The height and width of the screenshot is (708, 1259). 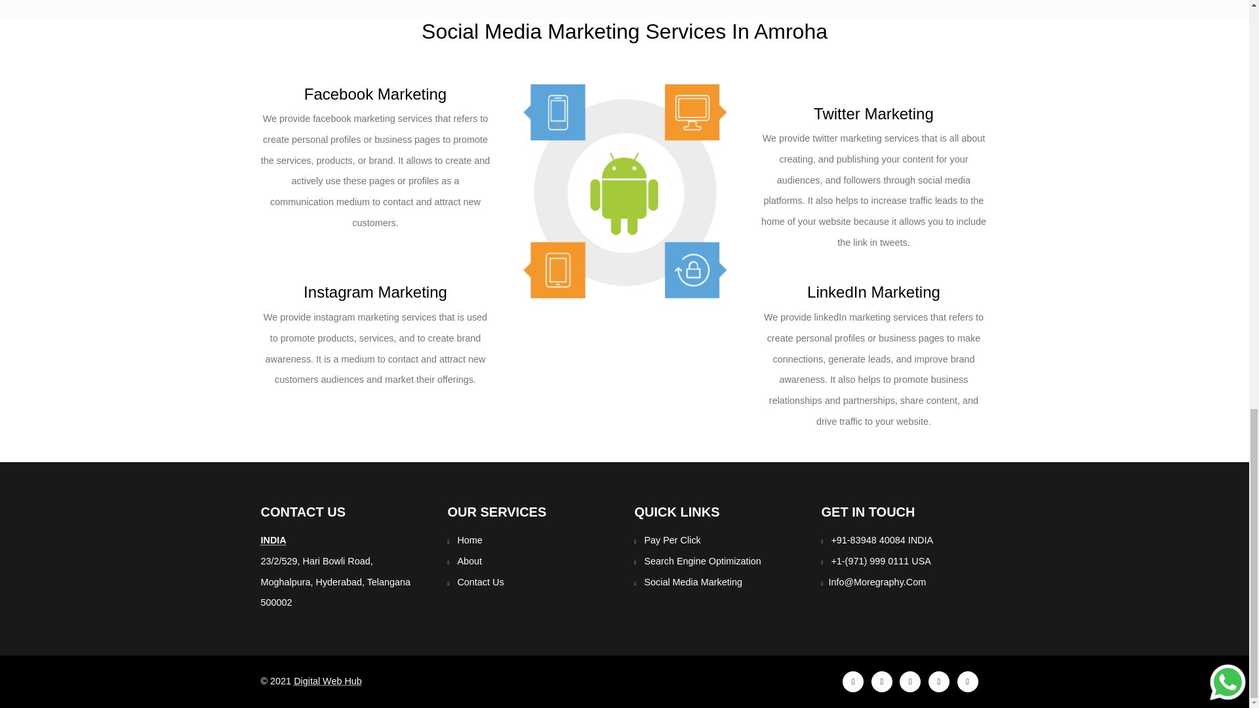 What do you see at coordinates (273, 540) in the screenshot?
I see `Address` at bounding box center [273, 540].